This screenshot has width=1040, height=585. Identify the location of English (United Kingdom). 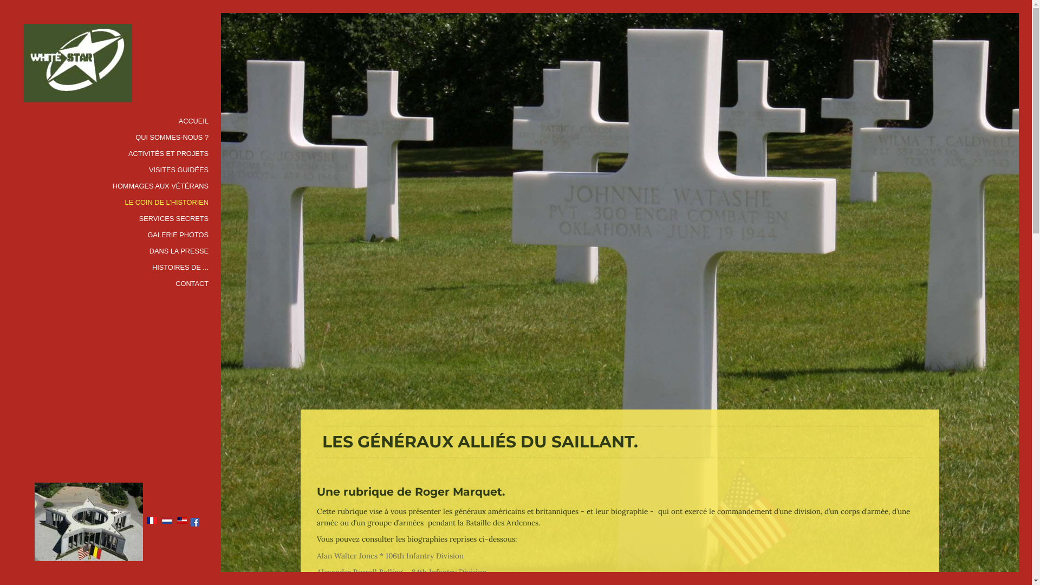
(182, 521).